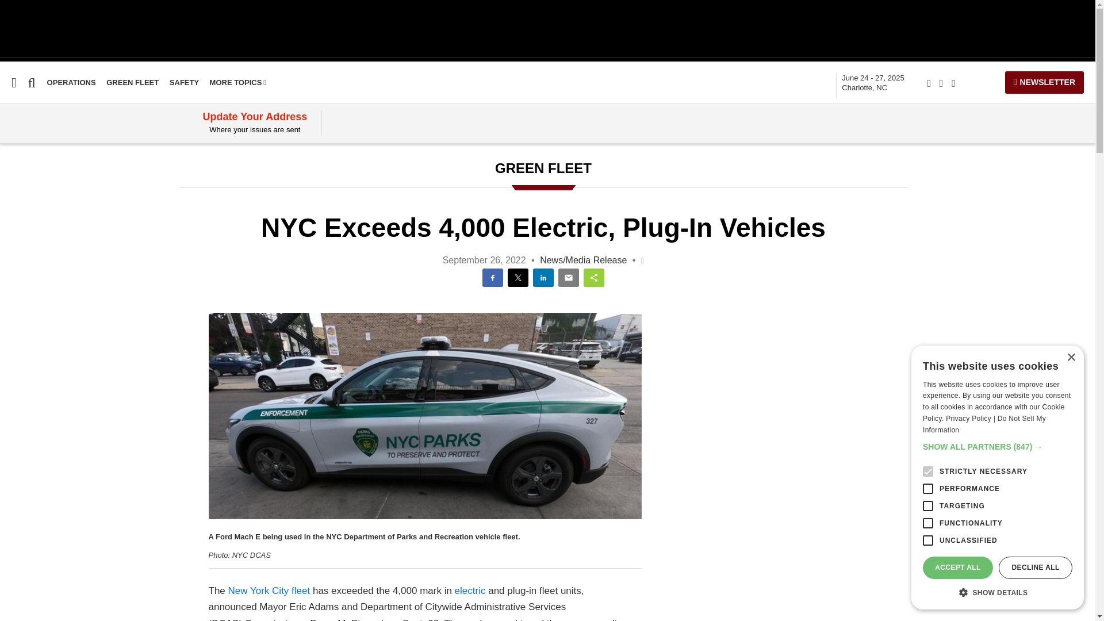 Image resolution: width=1104 pixels, height=621 pixels. Describe the element at coordinates (132, 83) in the screenshot. I see `GREEN FLEET` at that location.